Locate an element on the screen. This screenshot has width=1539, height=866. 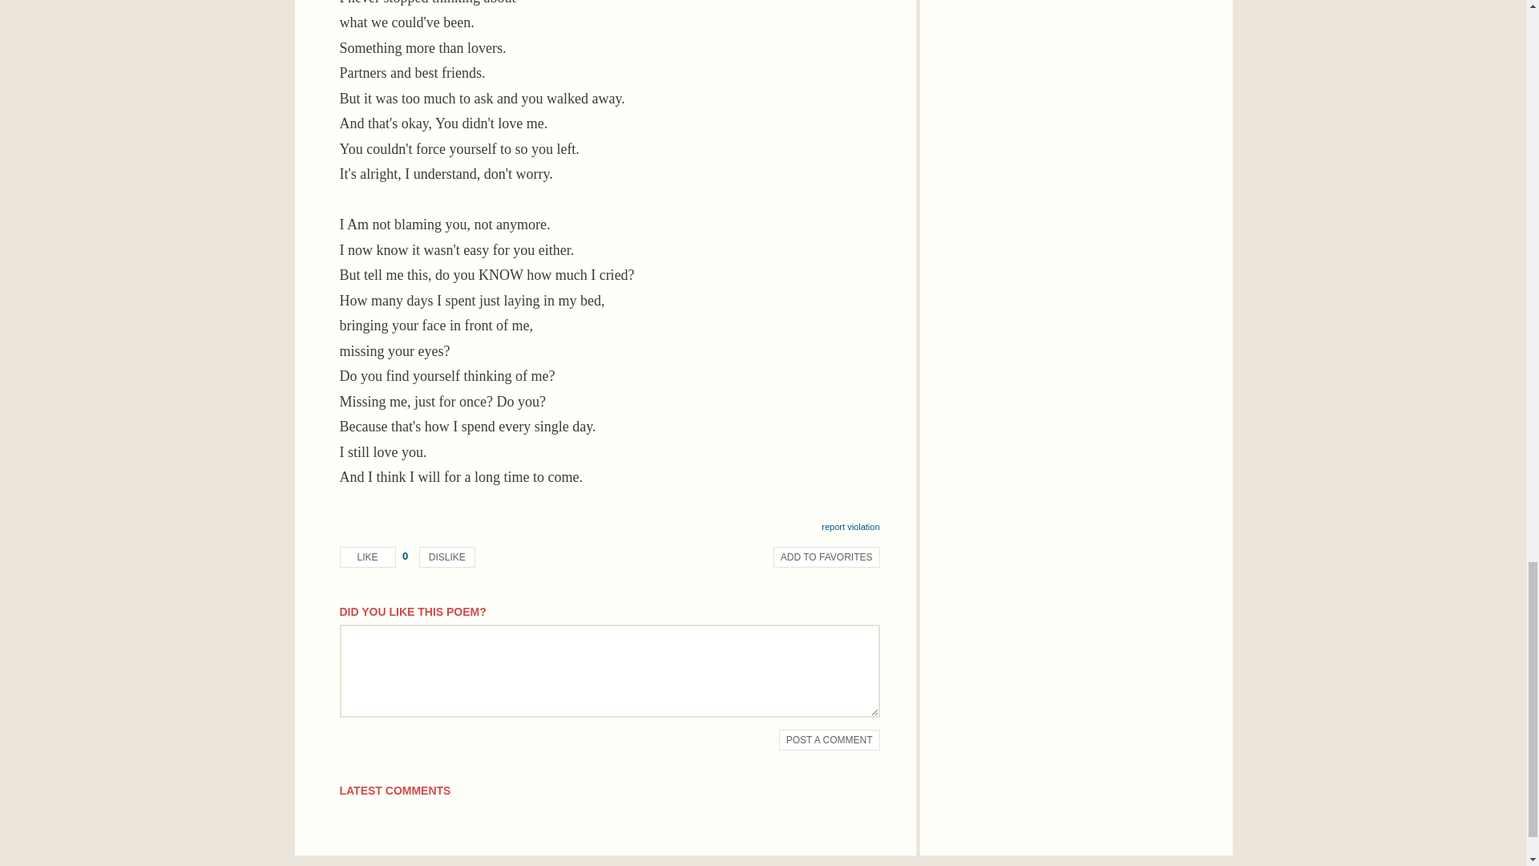
report violation is located at coordinates (850, 527).